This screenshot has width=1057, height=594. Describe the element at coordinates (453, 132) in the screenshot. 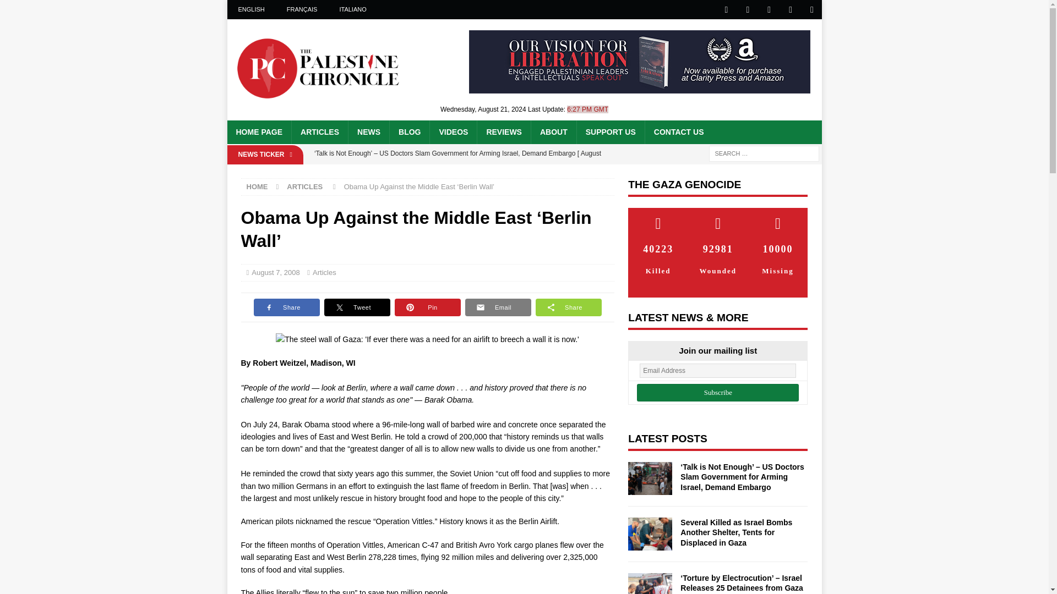

I see `VIDEOS` at that location.